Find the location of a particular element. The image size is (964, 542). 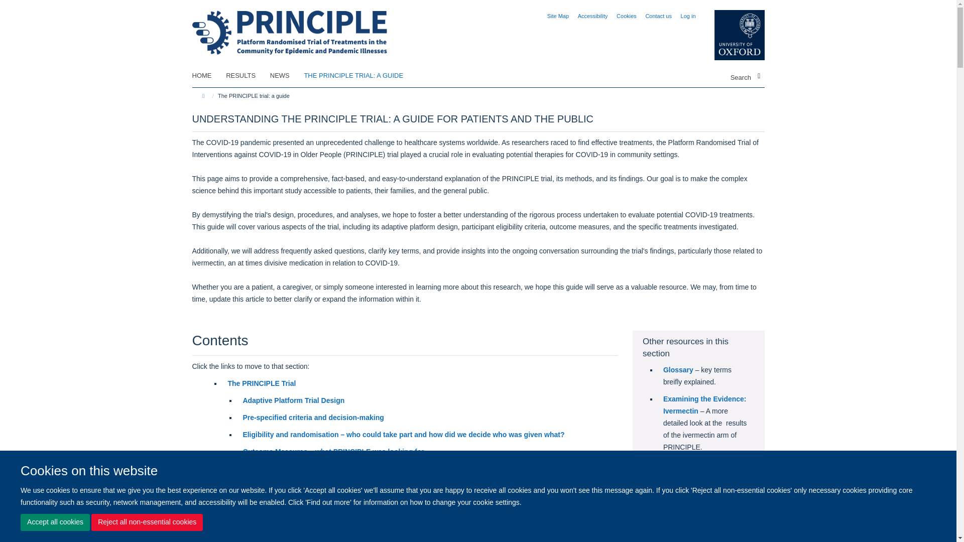

Reject all non-essential cookies is located at coordinates (147, 522).